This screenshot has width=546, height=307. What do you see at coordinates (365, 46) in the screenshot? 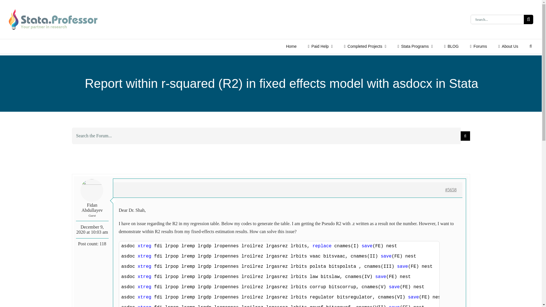
I see `Completed Projects` at bounding box center [365, 46].